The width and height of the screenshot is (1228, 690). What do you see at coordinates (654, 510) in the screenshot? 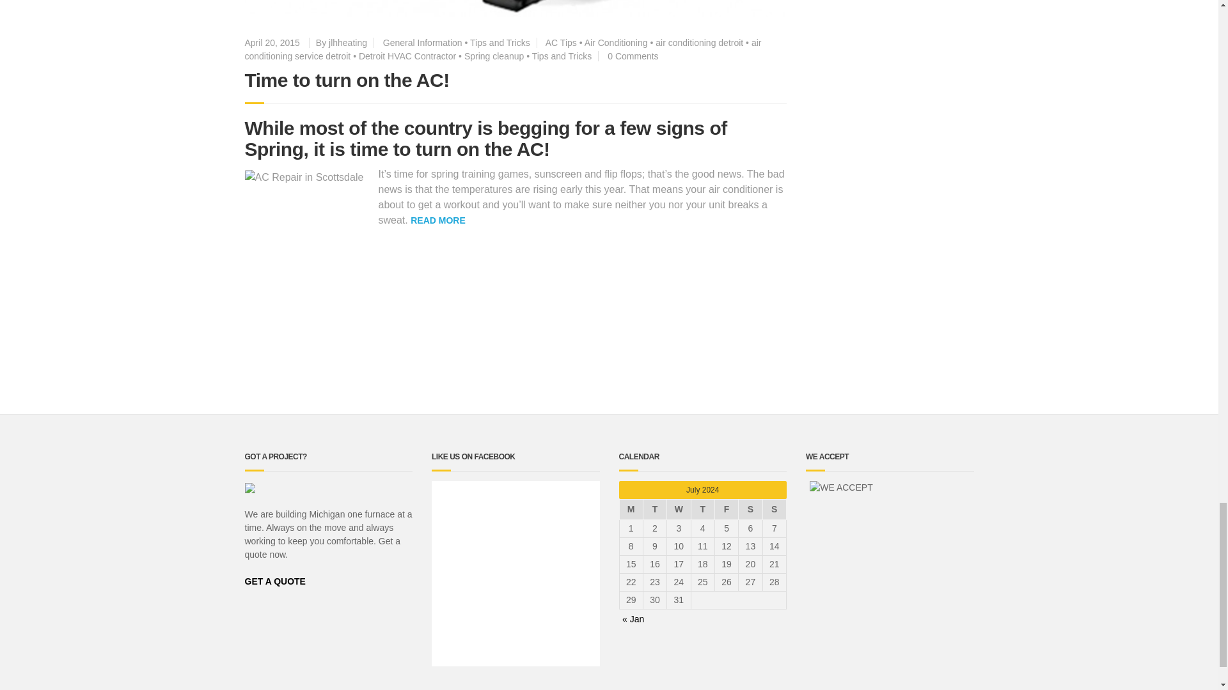
I see `Tuesday` at bounding box center [654, 510].